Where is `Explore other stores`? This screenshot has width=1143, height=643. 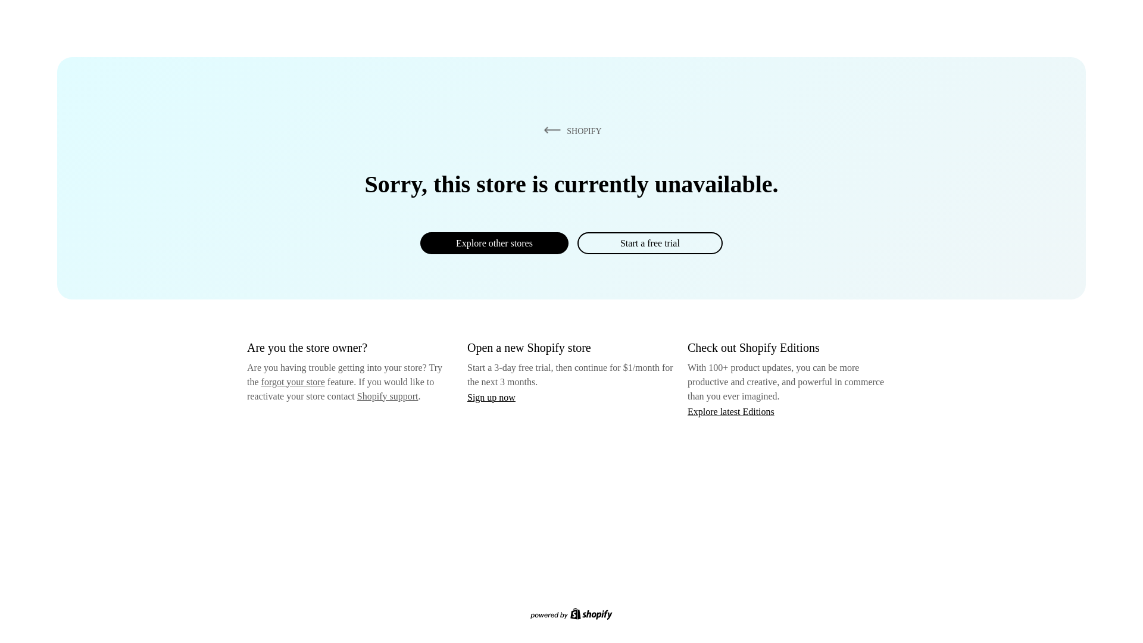
Explore other stores is located at coordinates (494, 243).